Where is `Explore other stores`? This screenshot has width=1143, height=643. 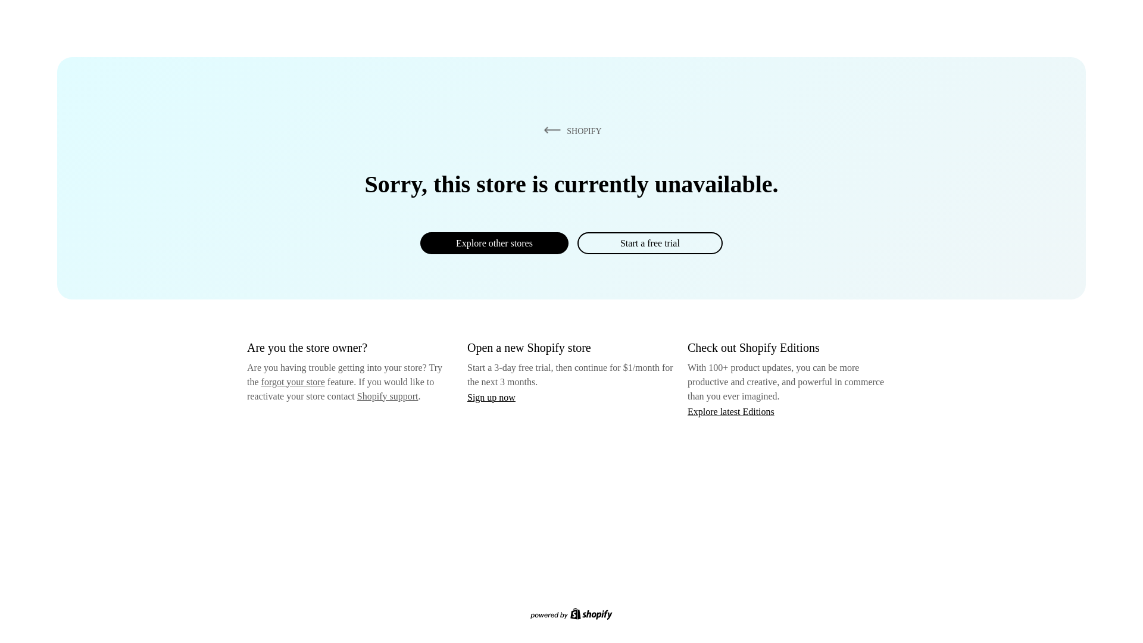
Explore other stores is located at coordinates (494, 243).